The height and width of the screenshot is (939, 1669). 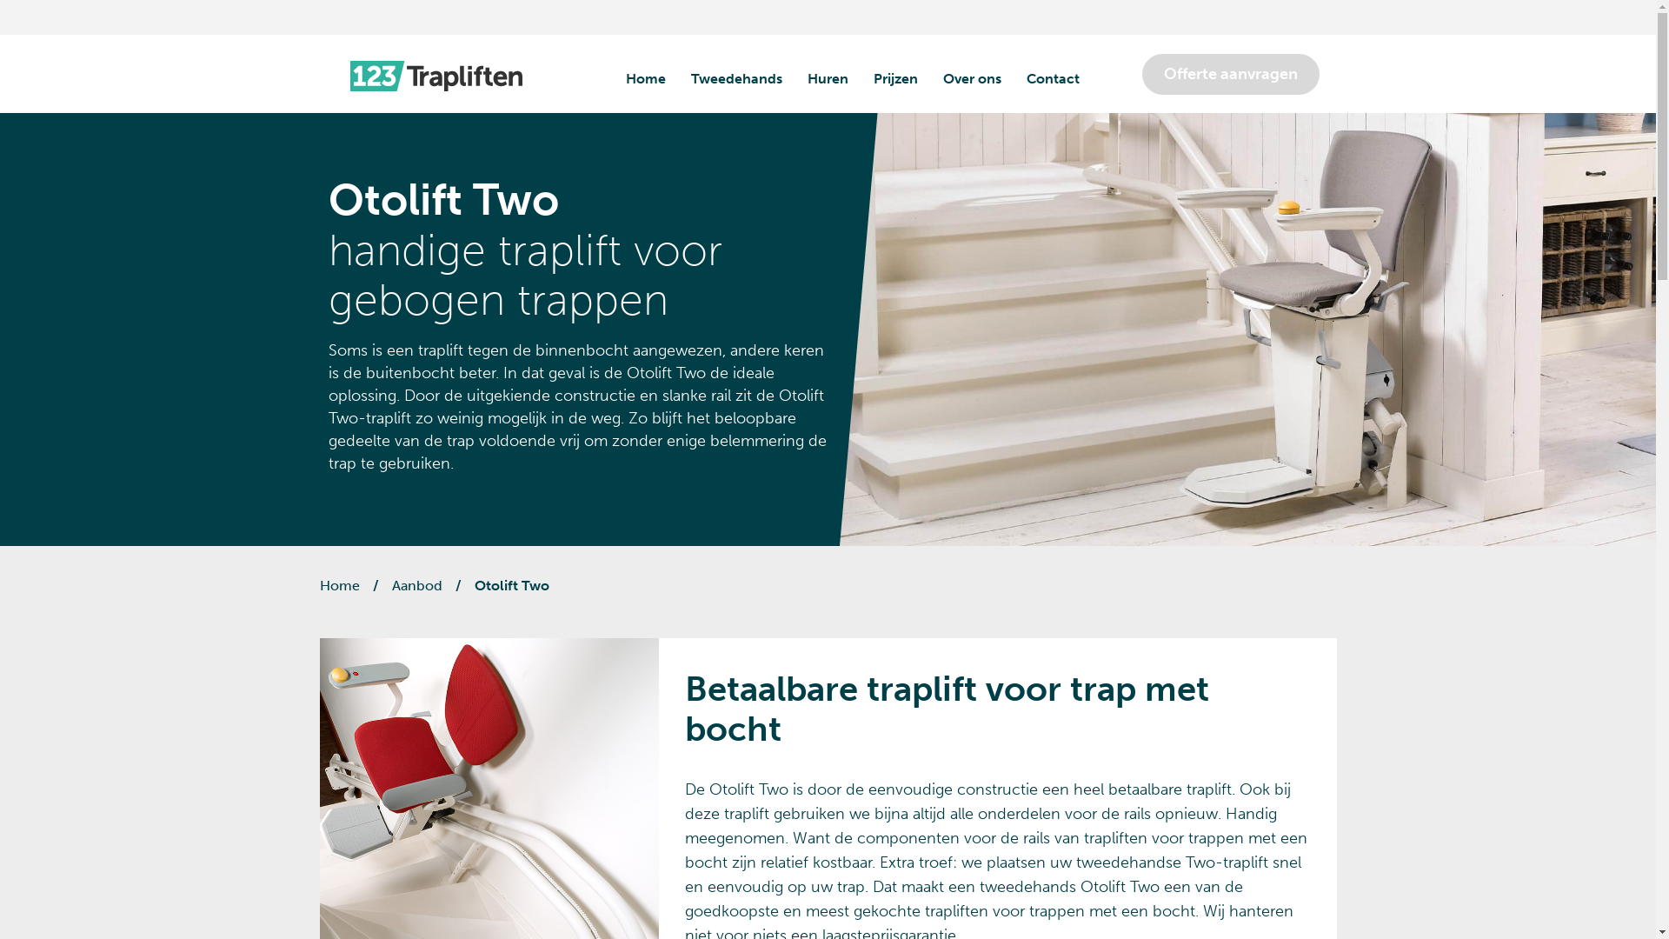 I want to click on Aanbod, so click(x=416, y=586).